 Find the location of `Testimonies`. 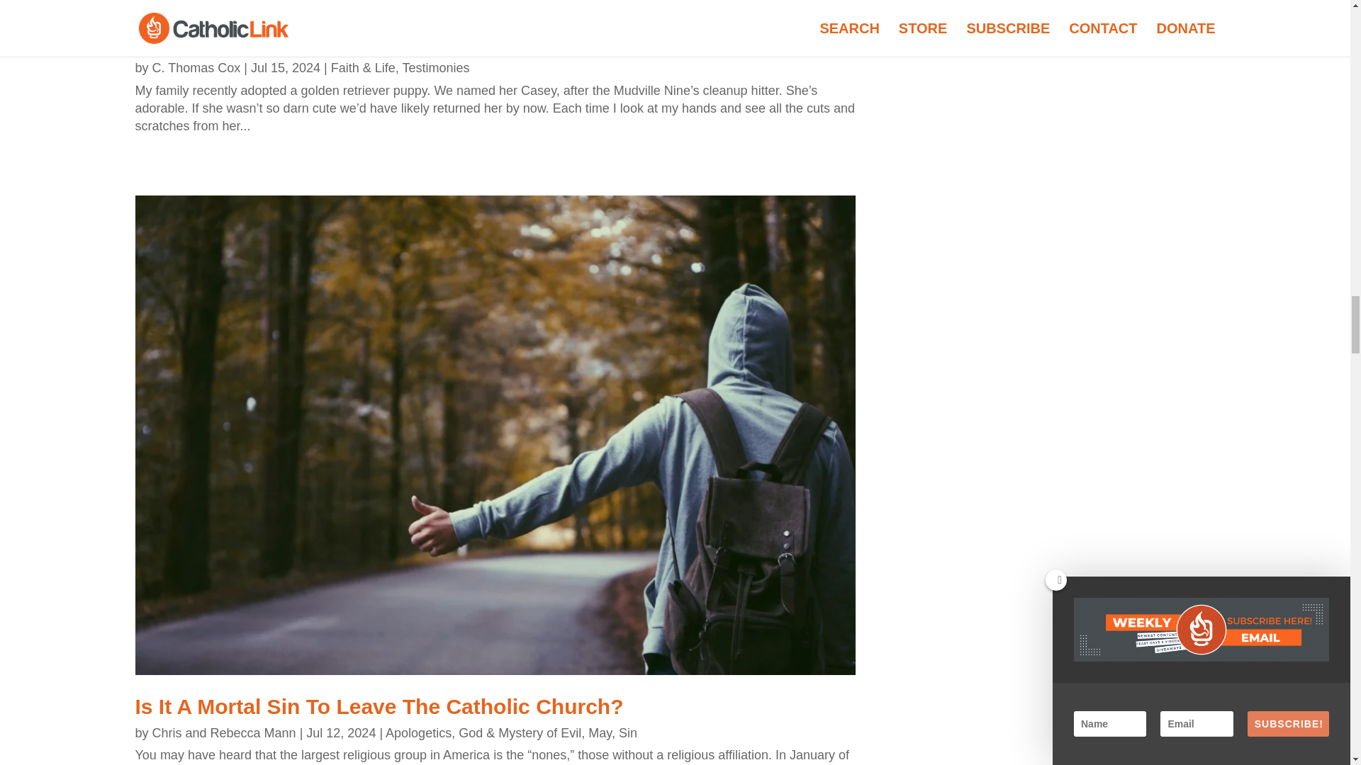

Testimonies is located at coordinates (435, 68).